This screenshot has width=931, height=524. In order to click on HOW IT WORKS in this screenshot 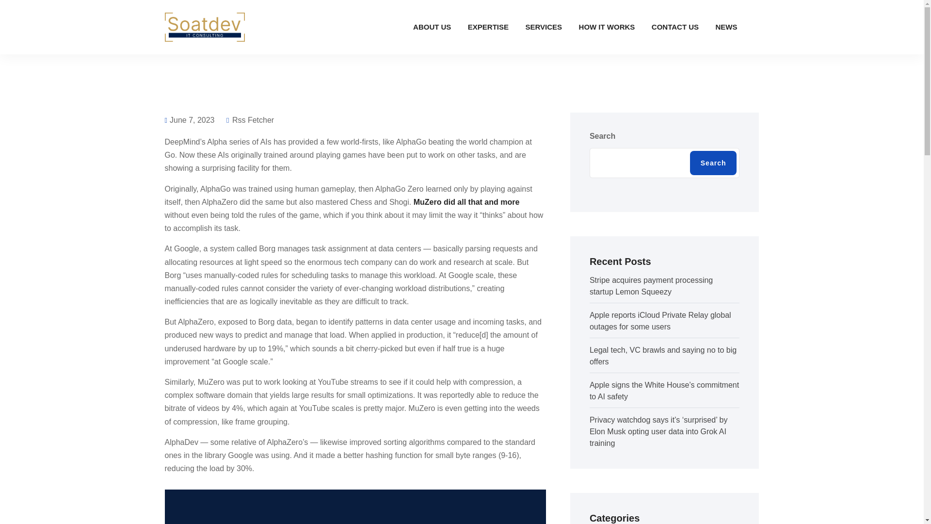, I will do `click(607, 27)`.